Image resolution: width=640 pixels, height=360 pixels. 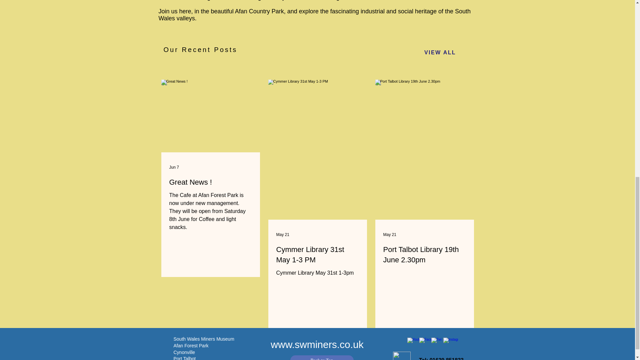 I want to click on Back to Top, so click(x=321, y=357).